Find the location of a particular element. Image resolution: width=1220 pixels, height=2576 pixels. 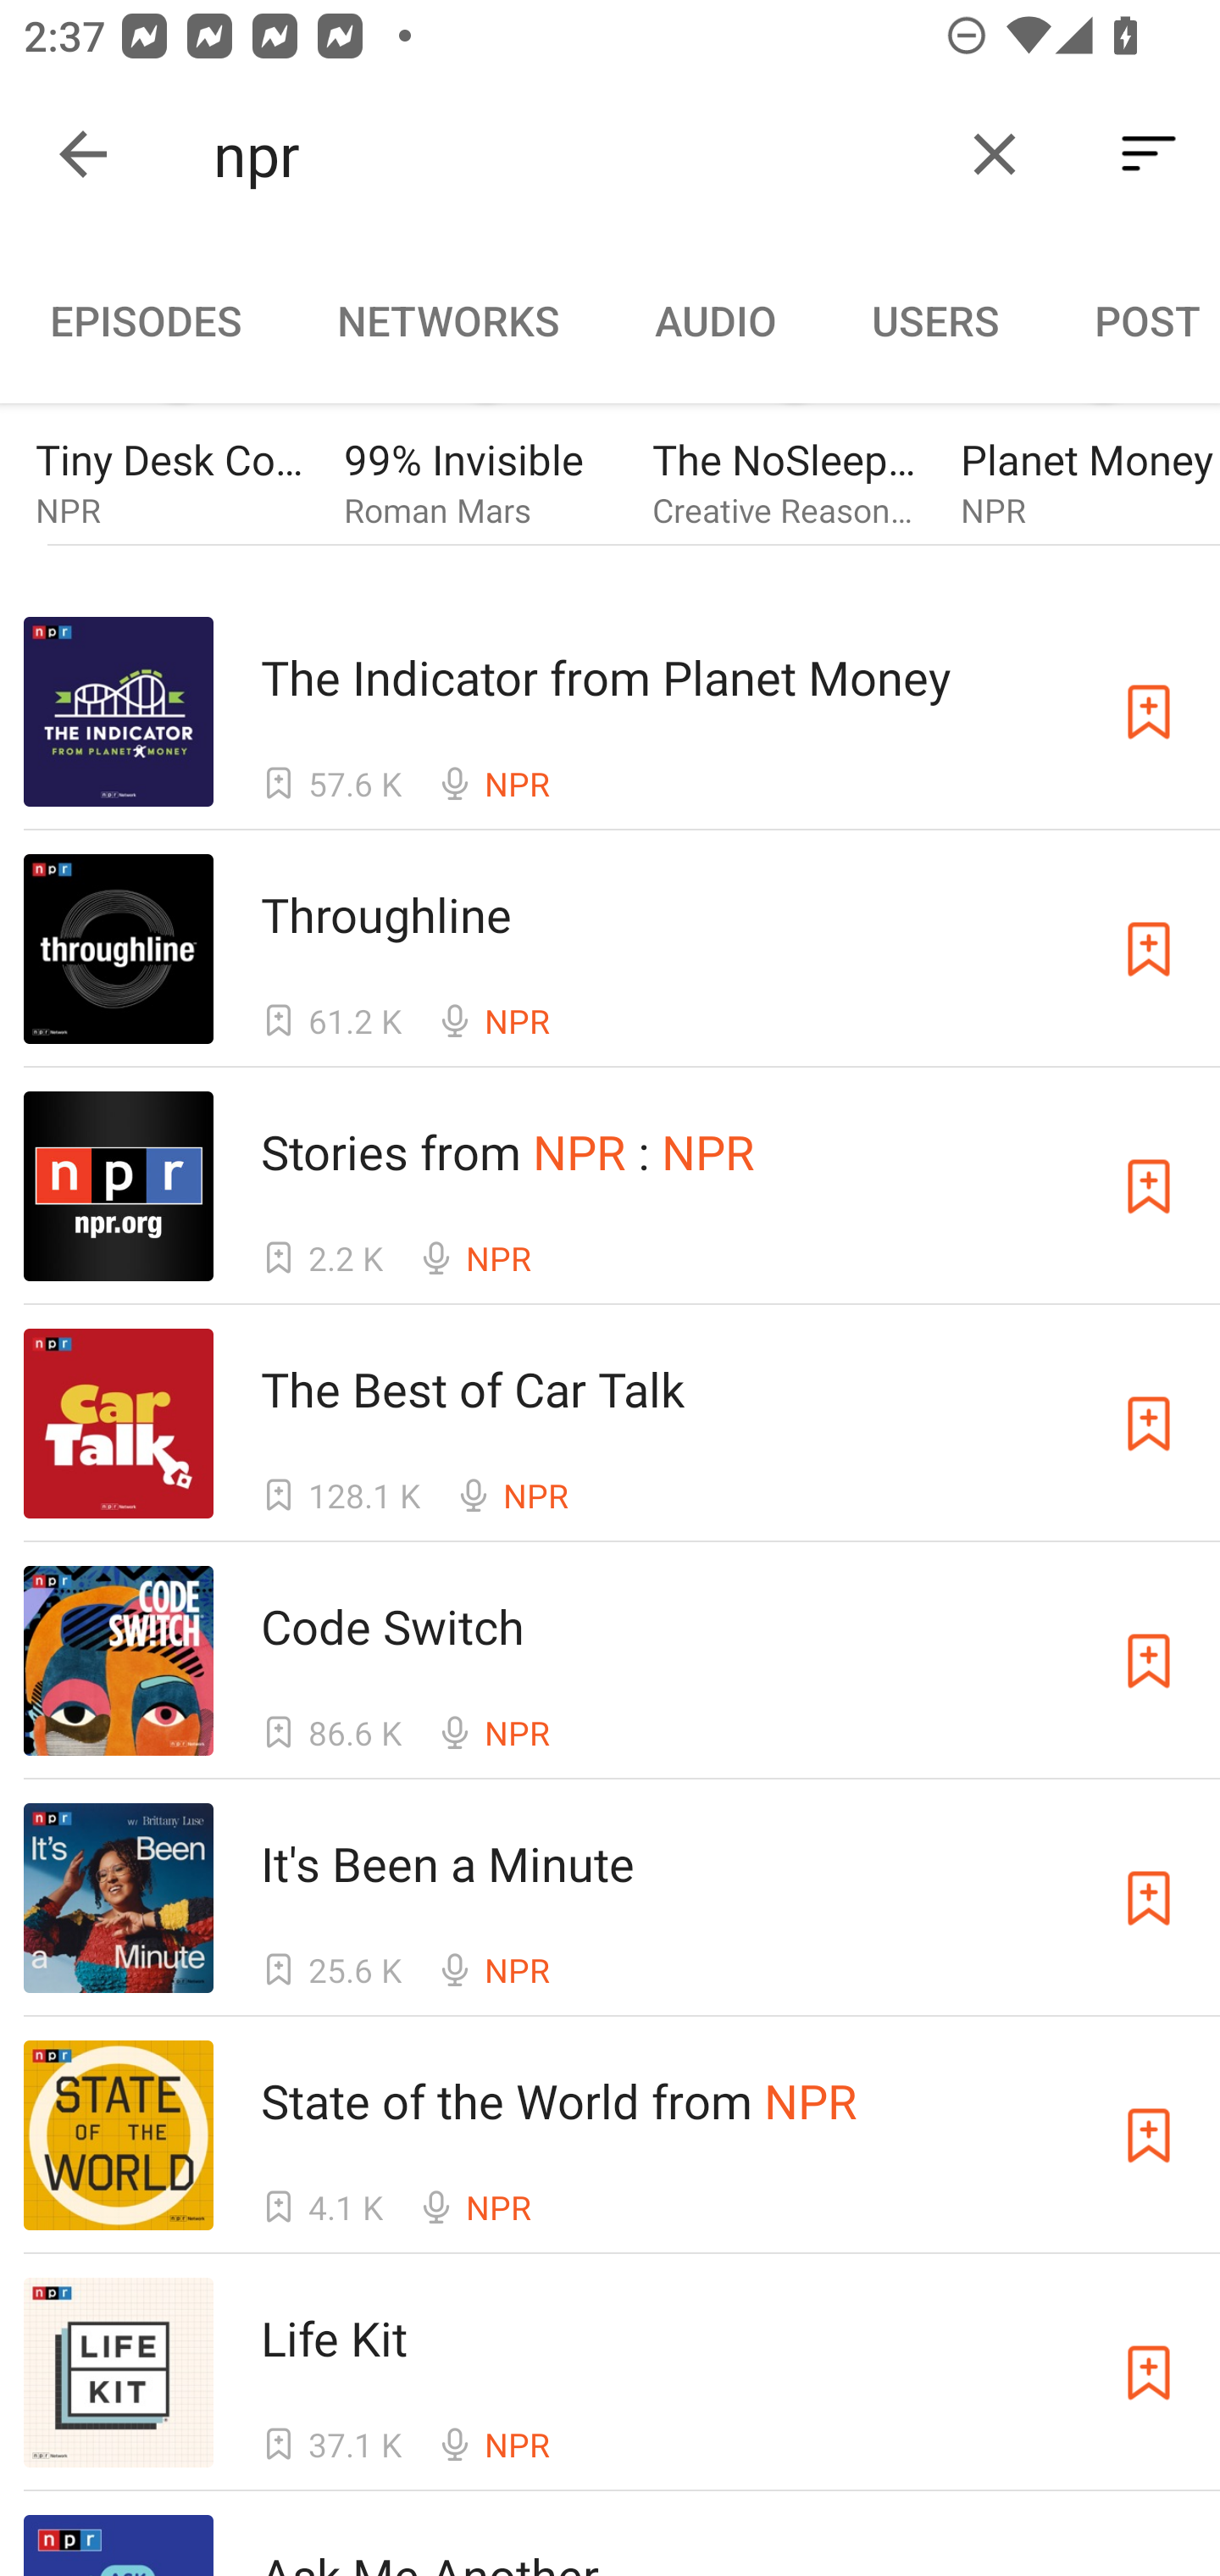

The NoSleep Podcast Creative Reason Media Inc. is located at coordinates (795, 469).